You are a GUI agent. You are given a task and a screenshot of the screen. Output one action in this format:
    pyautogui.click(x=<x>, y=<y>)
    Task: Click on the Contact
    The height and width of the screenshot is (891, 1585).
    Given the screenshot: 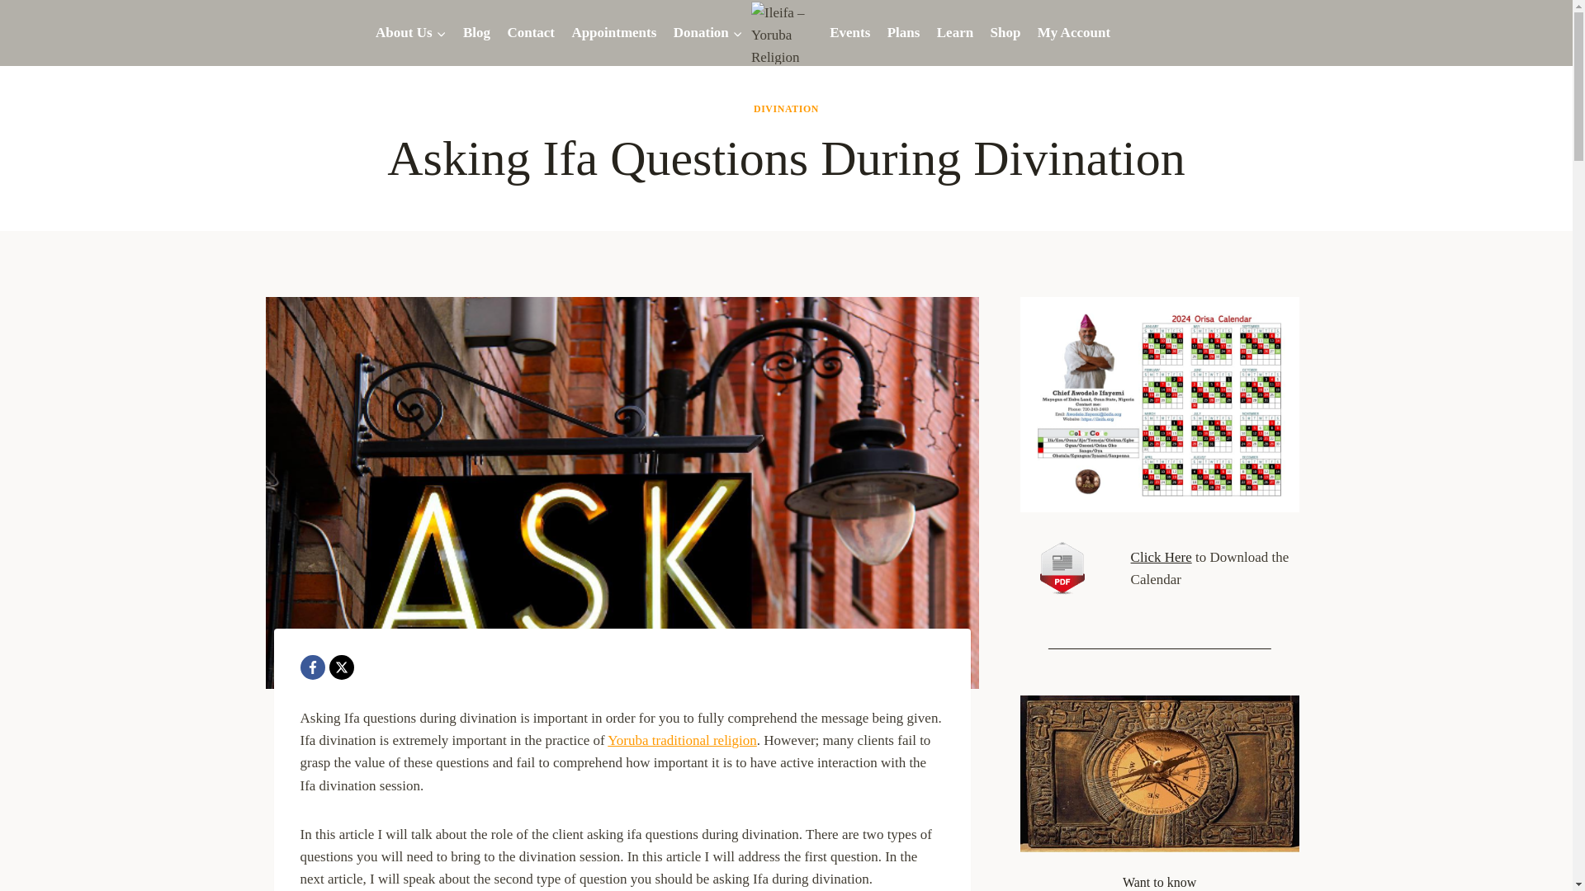 What is the action you would take?
    pyautogui.click(x=530, y=33)
    